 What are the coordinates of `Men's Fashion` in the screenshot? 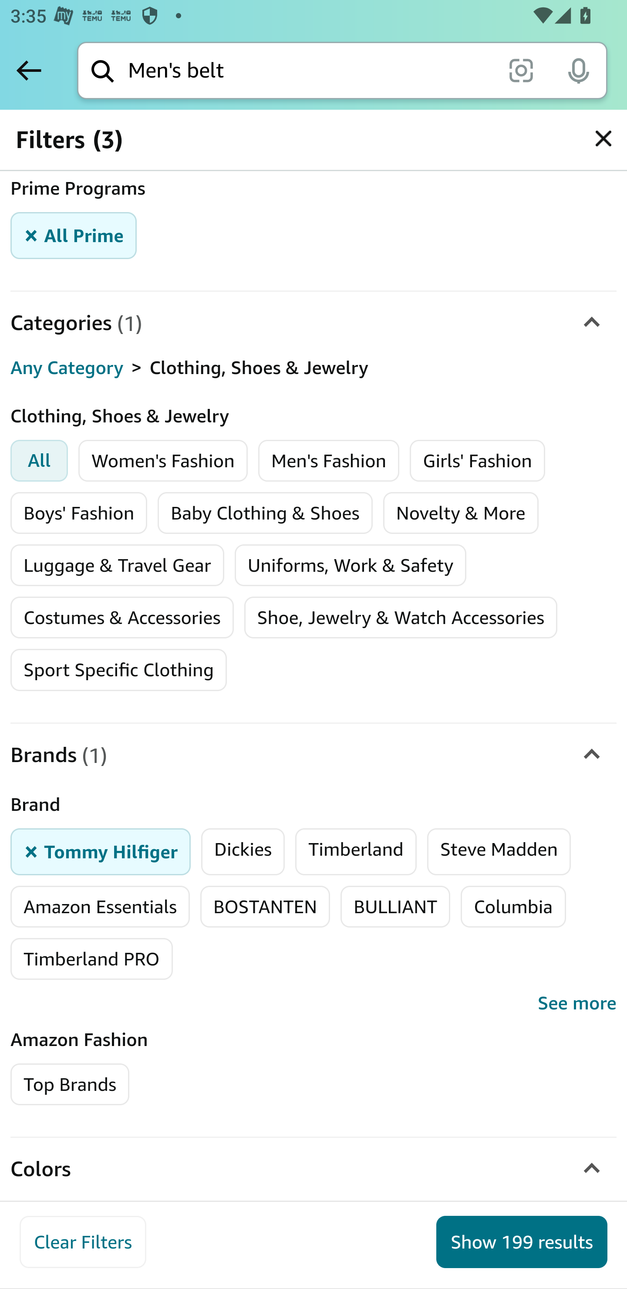 It's located at (328, 461).